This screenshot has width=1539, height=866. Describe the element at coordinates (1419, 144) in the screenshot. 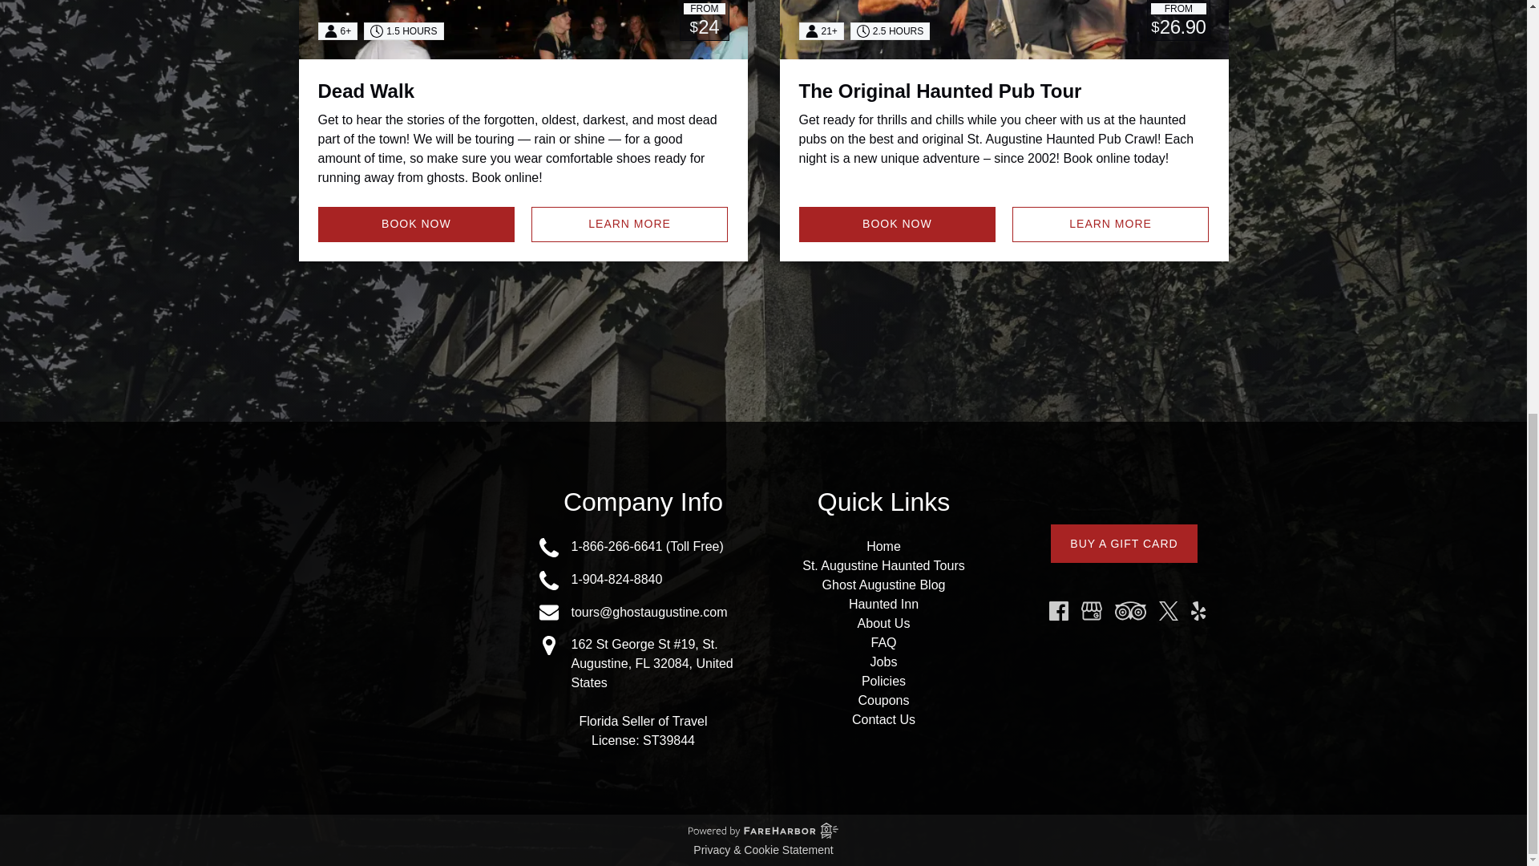

I see `FareHarbor` at that location.